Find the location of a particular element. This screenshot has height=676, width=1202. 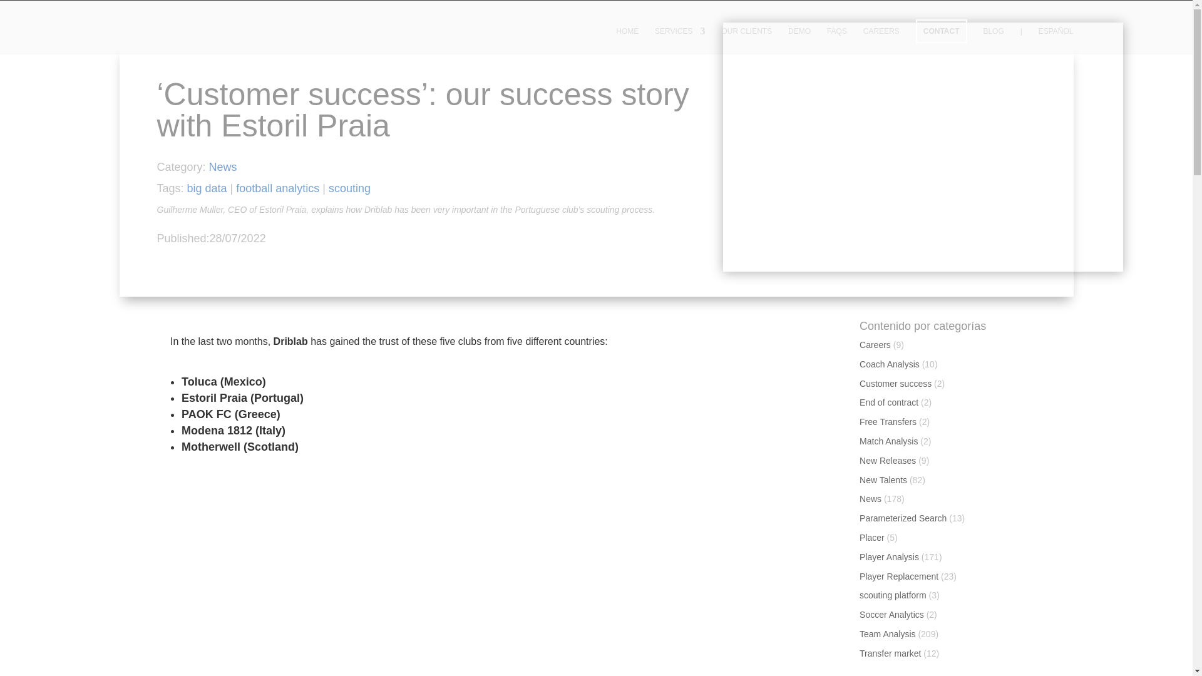

scouting is located at coordinates (349, 188).